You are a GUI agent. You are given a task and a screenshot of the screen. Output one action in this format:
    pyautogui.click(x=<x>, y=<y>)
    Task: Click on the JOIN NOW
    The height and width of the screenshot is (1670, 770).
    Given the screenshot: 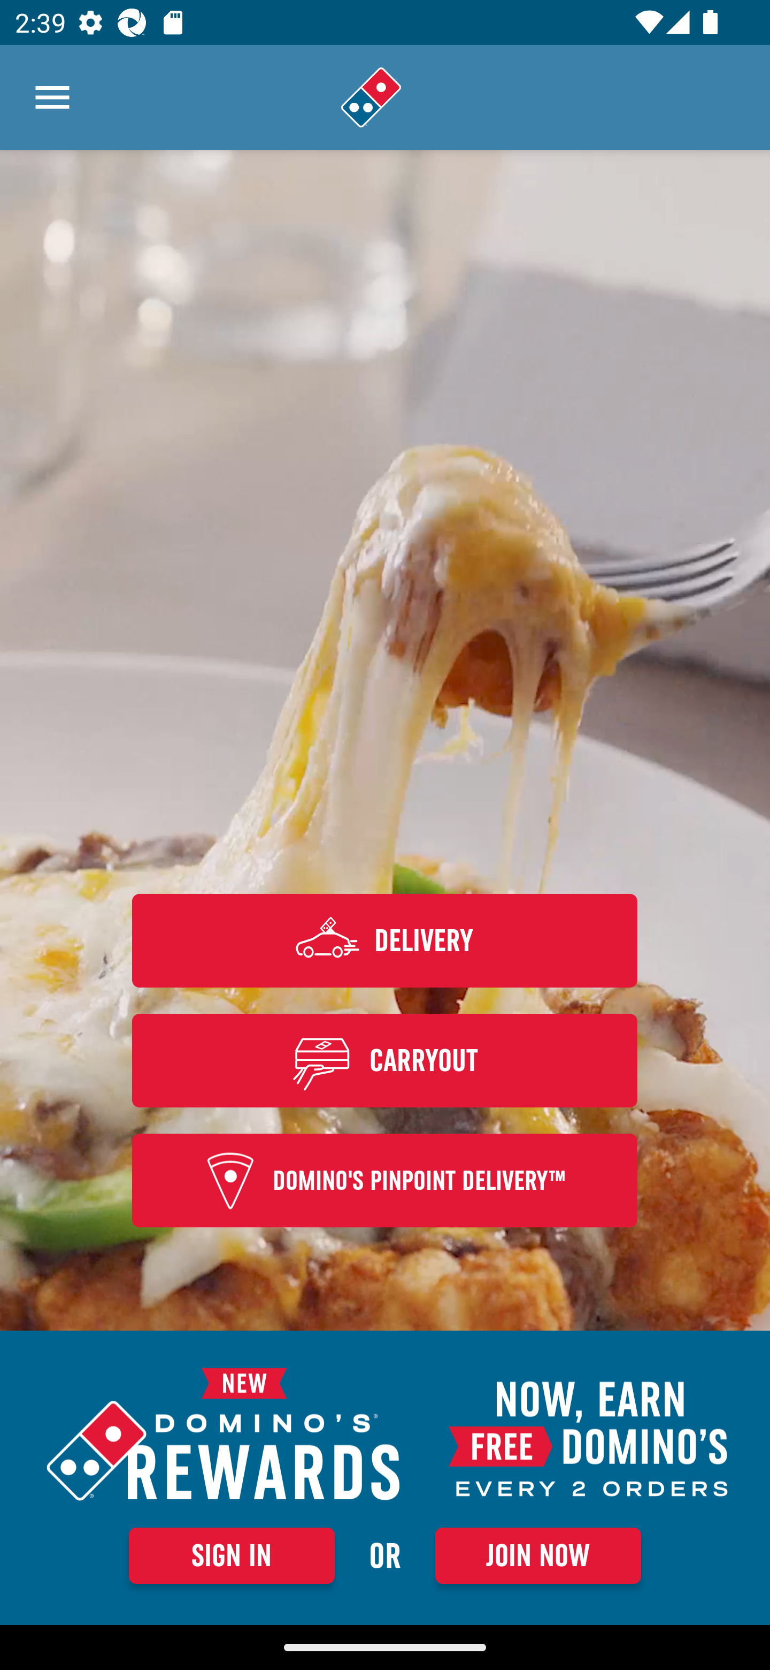 What is the action you would take?
    pyautogui.click(x=538, y=1555)
    